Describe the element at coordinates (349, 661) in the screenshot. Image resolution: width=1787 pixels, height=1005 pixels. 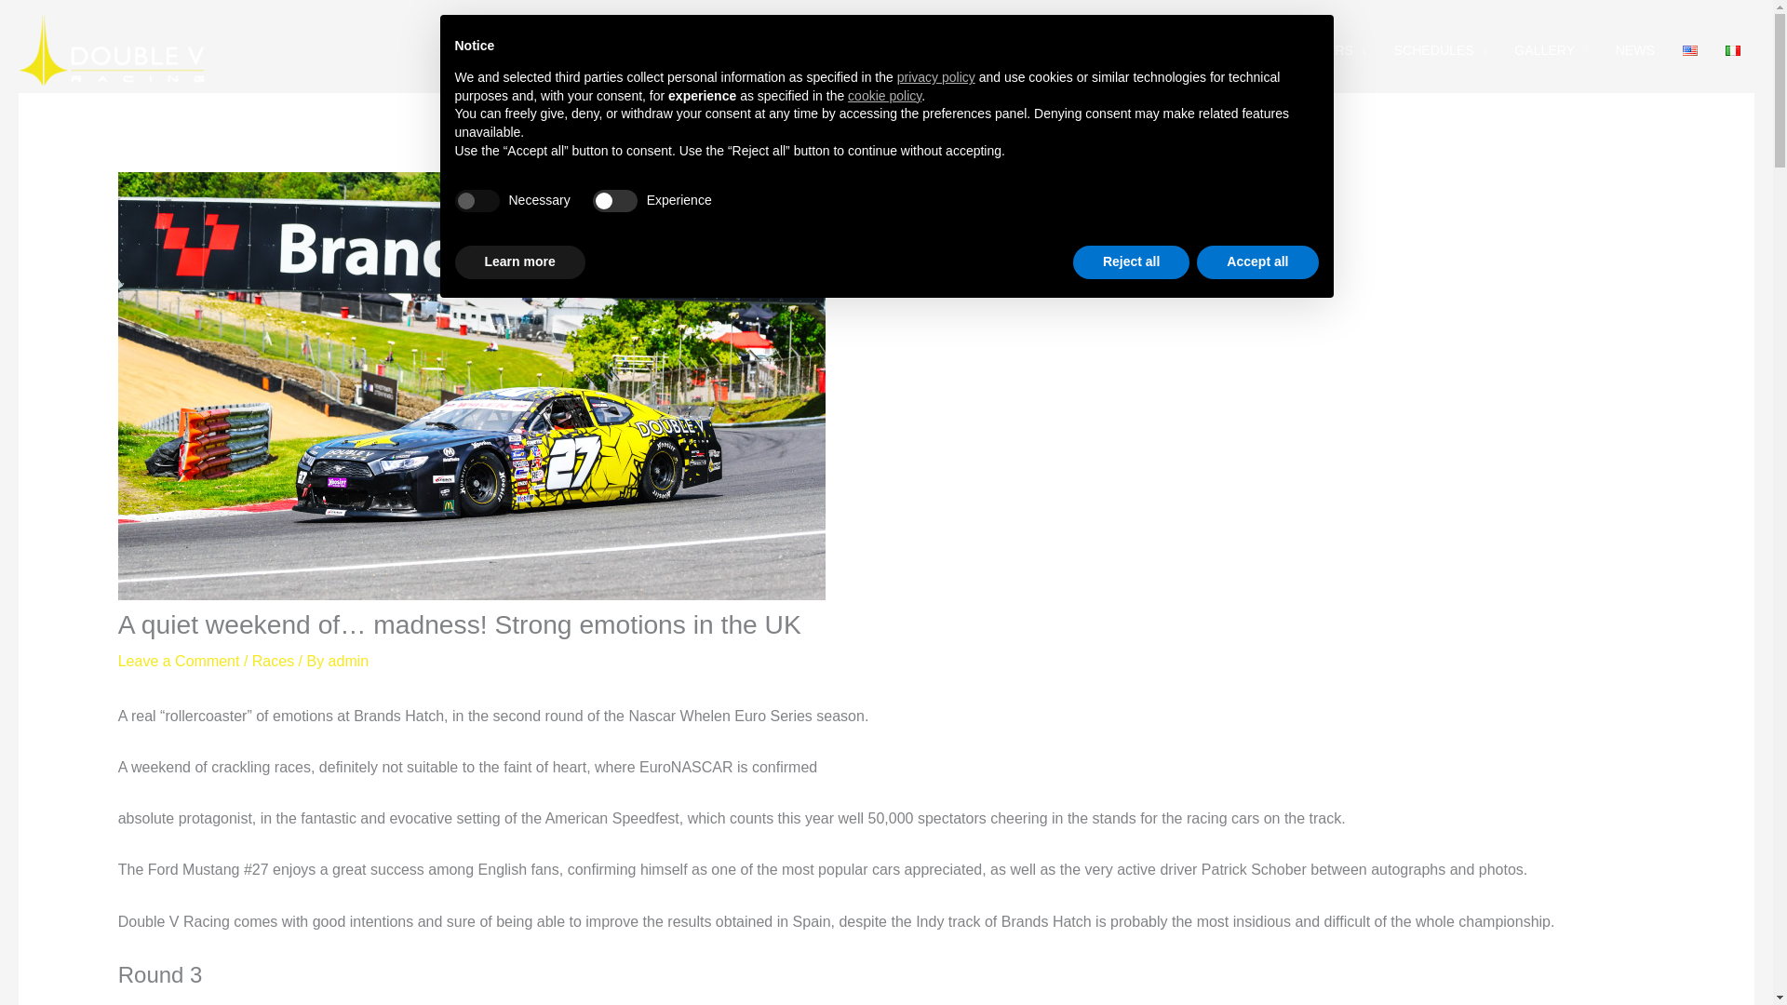
I see `View all posts by admin` at that location.